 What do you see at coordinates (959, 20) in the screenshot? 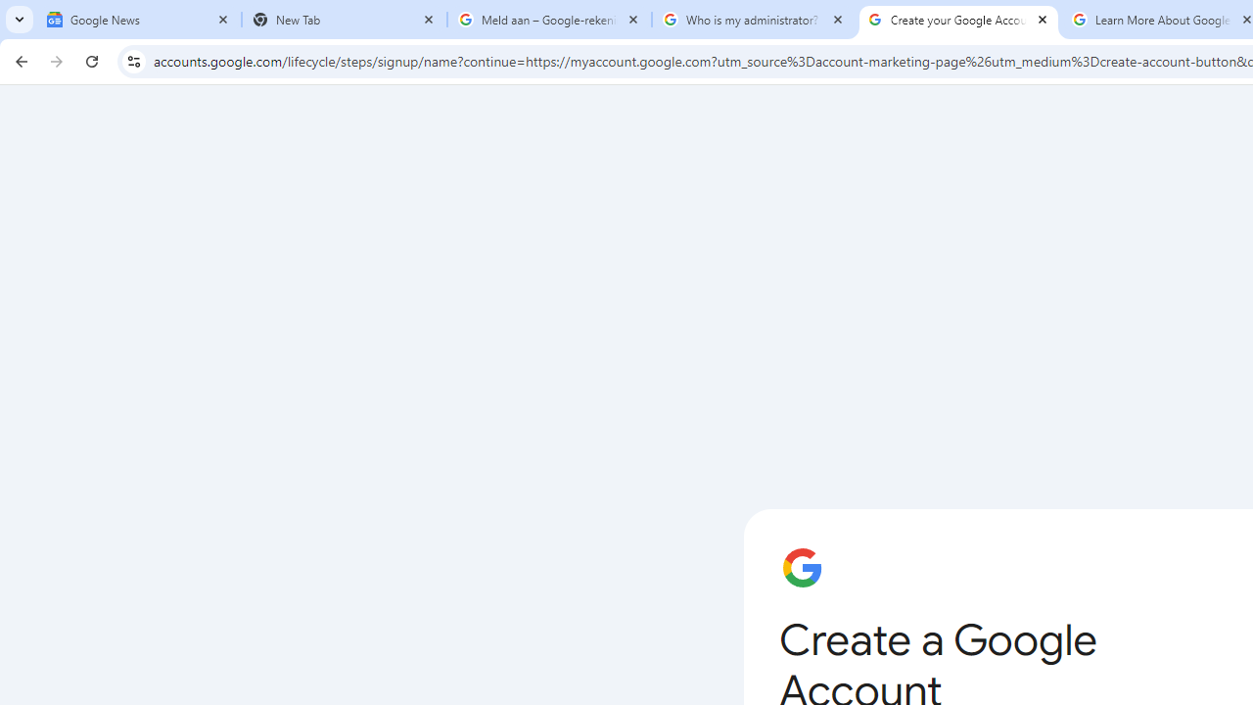
I see `Create your Google Account` at bounding box center [959, 20].